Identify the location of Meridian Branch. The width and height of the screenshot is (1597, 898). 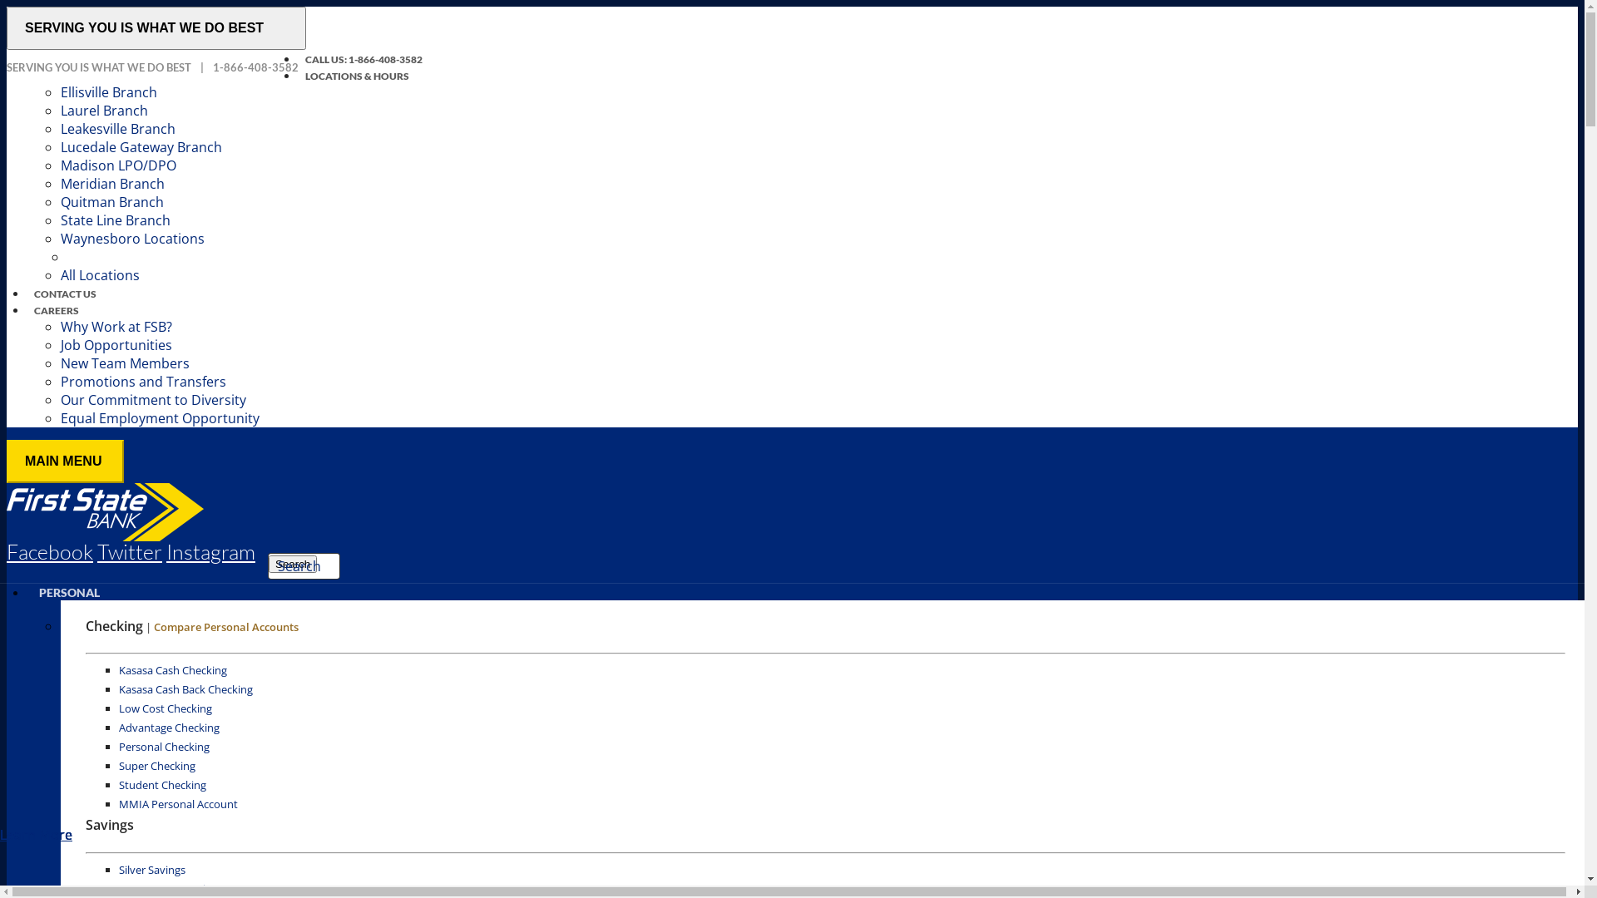
(113, 184).